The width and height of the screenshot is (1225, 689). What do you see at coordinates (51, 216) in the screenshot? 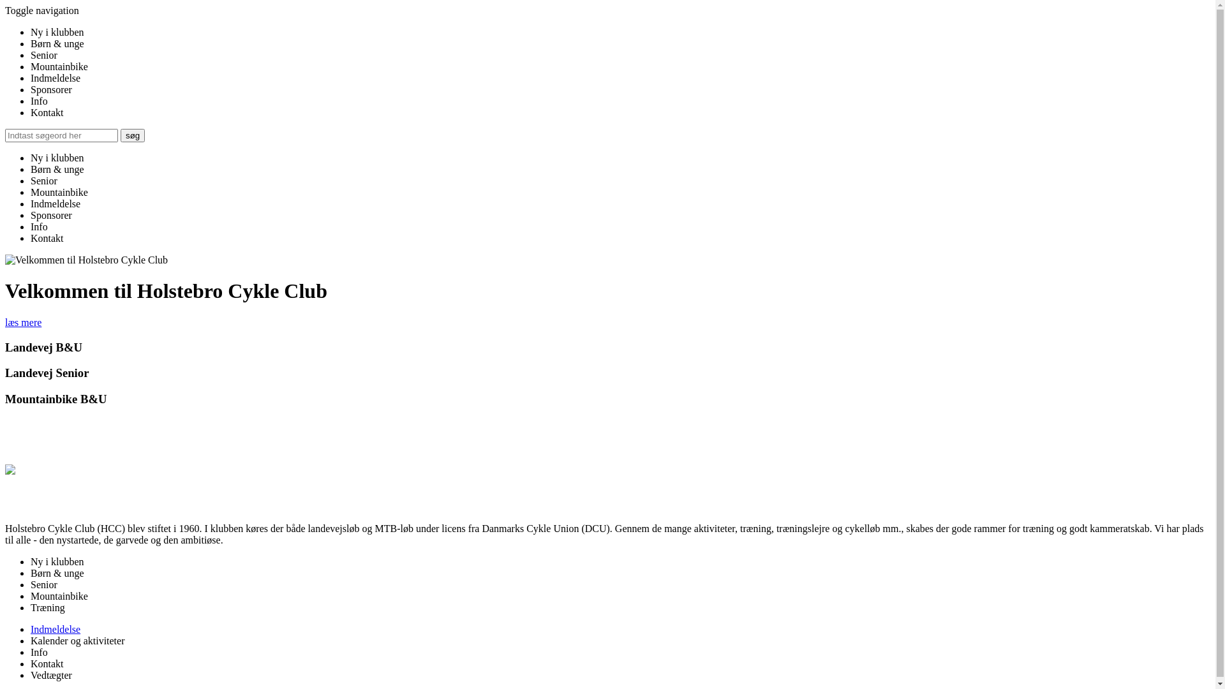
I see `Sponsorer` at bounding box center [51, 216].